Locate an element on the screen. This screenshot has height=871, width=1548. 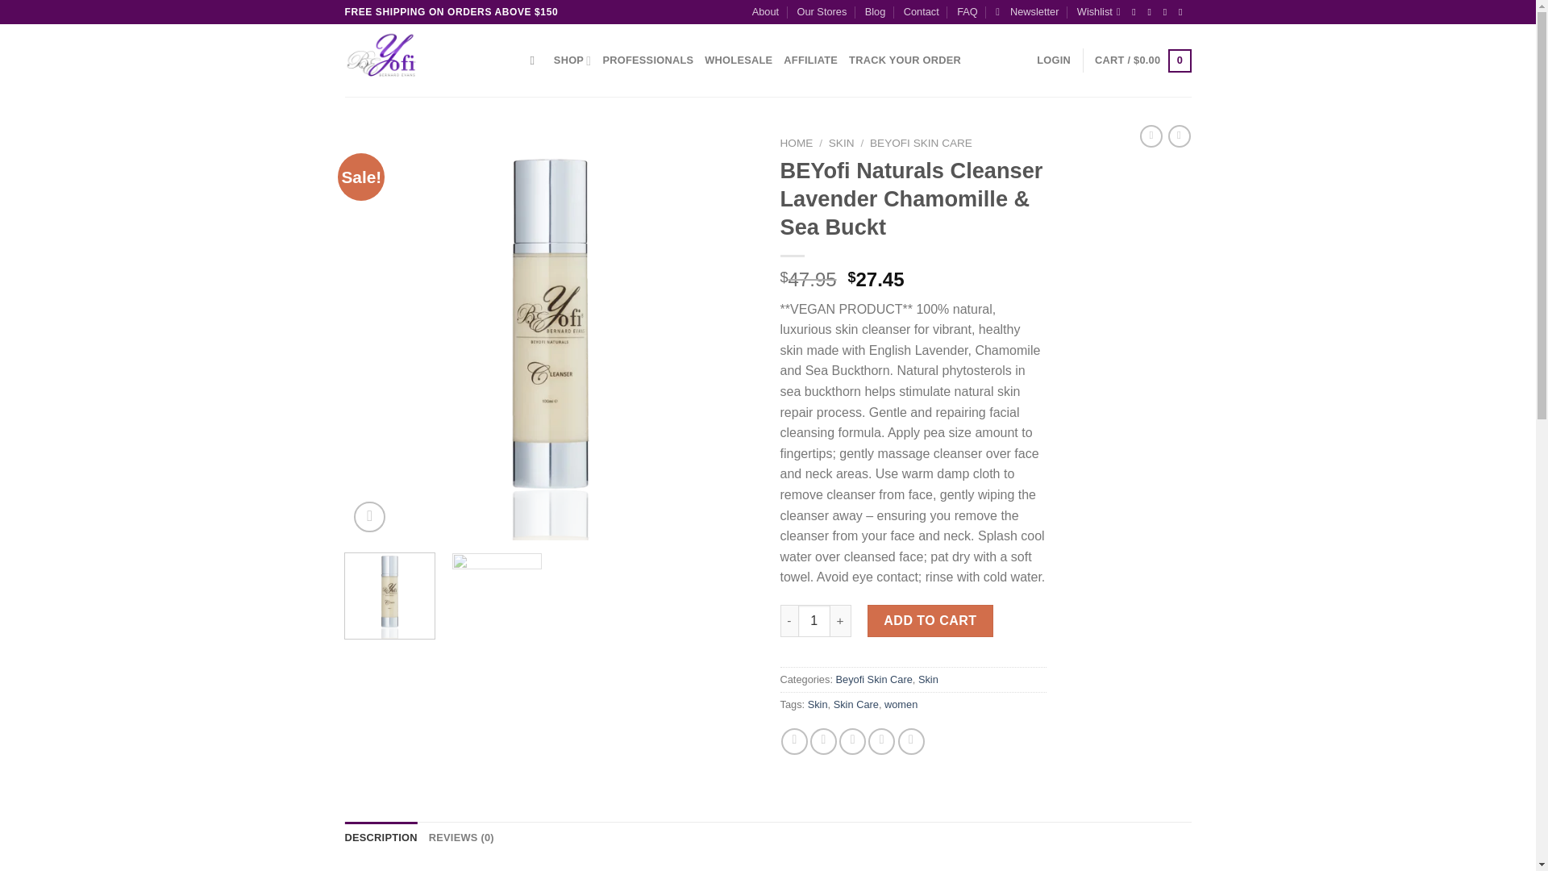
Our Stores is located at coordinates (822, 12).